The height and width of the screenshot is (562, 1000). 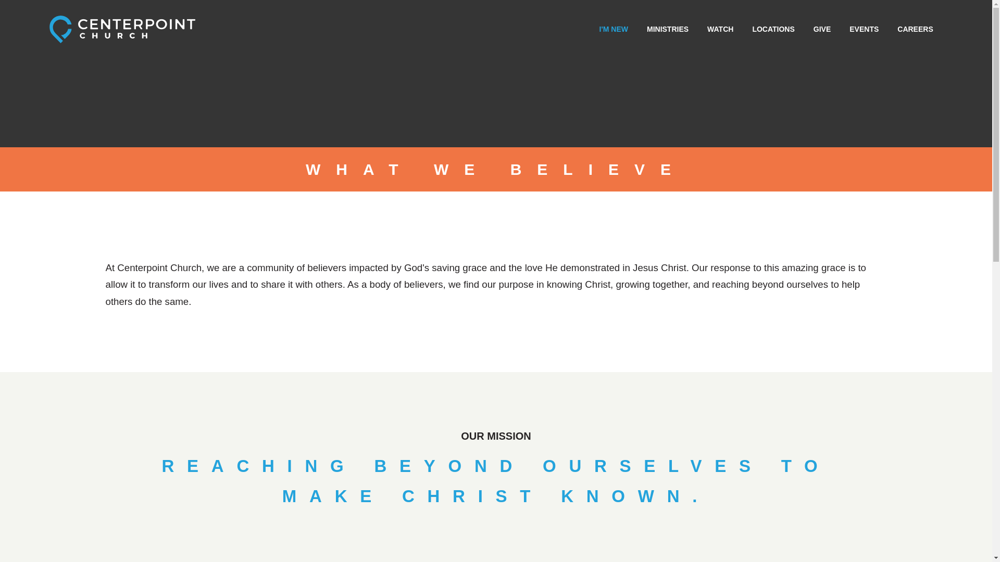 I want to click on WATCH, so click(x=720, y=30).